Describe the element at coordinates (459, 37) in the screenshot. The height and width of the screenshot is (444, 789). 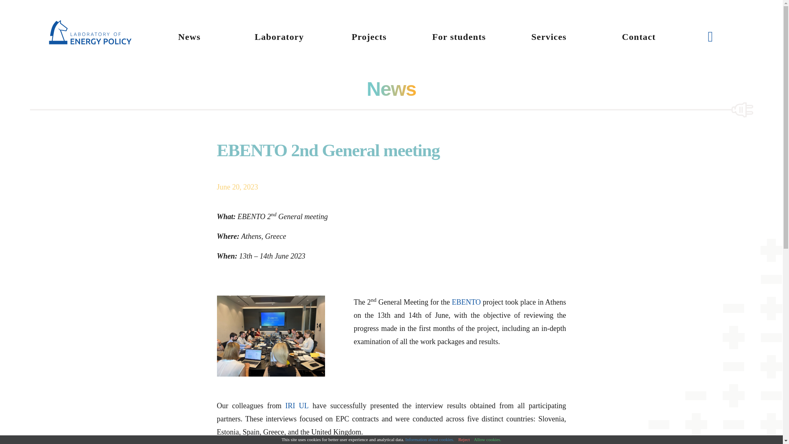
I see `For students` at that location.